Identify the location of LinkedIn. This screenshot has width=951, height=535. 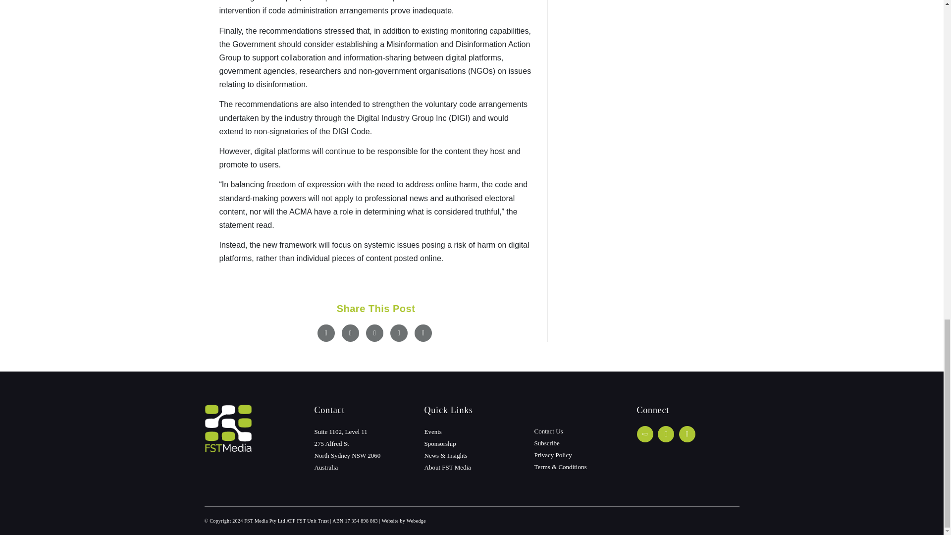
(374, 333).